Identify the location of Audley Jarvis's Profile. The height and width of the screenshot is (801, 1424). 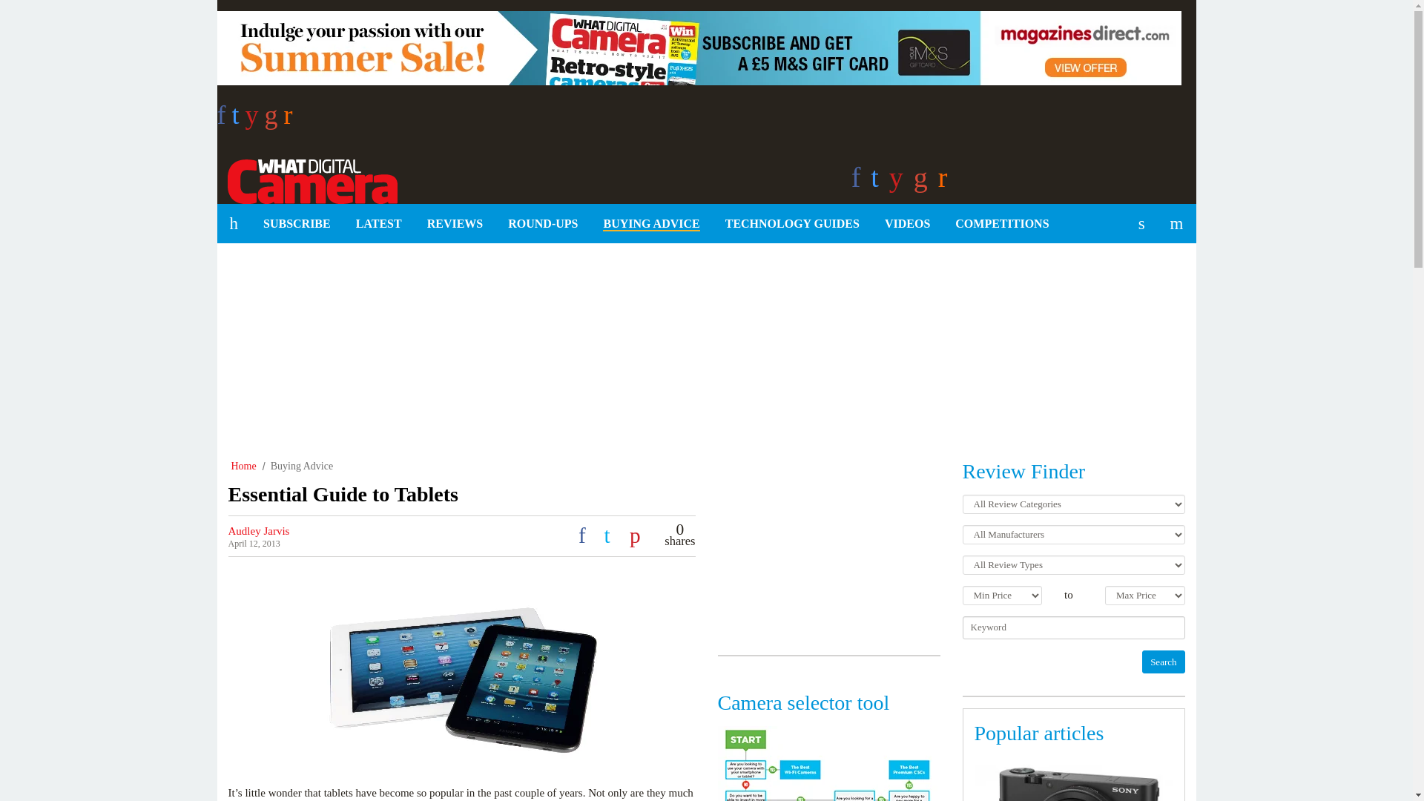
(259, 531).